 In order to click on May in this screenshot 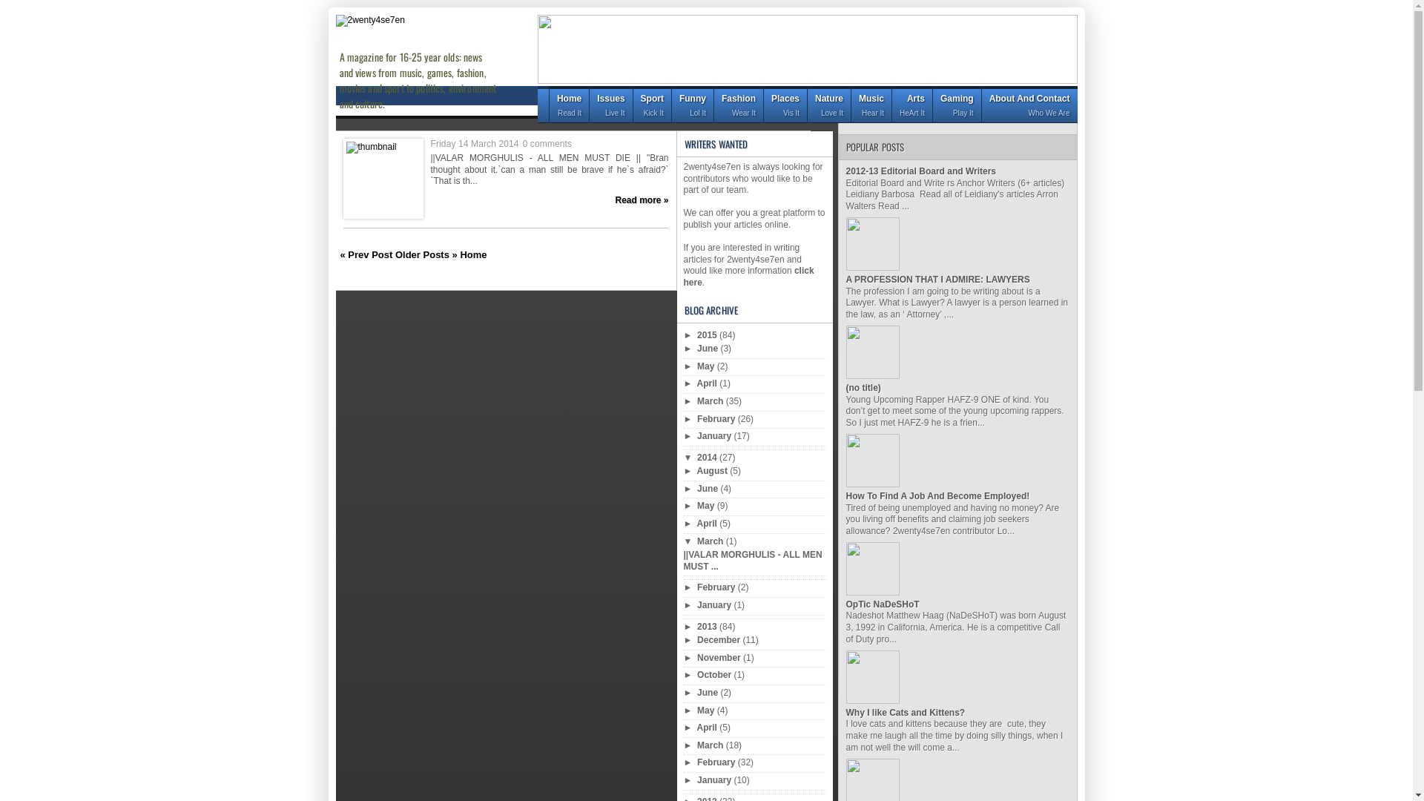, I will do `click(708, 506)`.